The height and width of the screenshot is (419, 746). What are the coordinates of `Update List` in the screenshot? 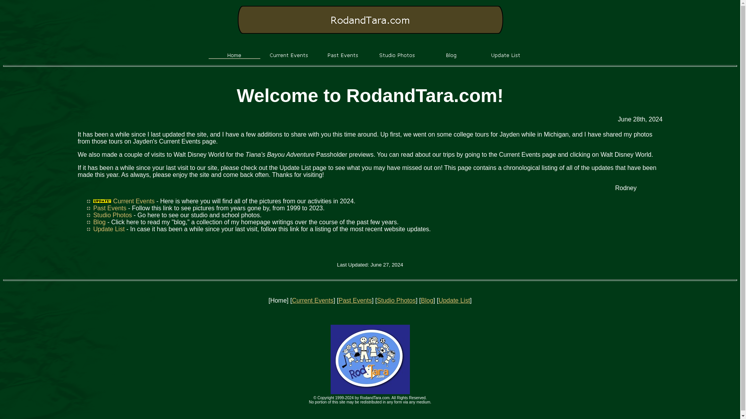 It's located at (454, 300).